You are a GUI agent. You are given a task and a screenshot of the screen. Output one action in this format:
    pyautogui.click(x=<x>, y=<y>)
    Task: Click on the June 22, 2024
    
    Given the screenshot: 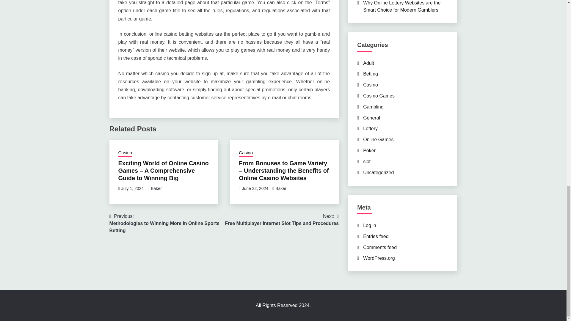 What is the action you would take?
    pyautogui.click(x=255, y=188)
    